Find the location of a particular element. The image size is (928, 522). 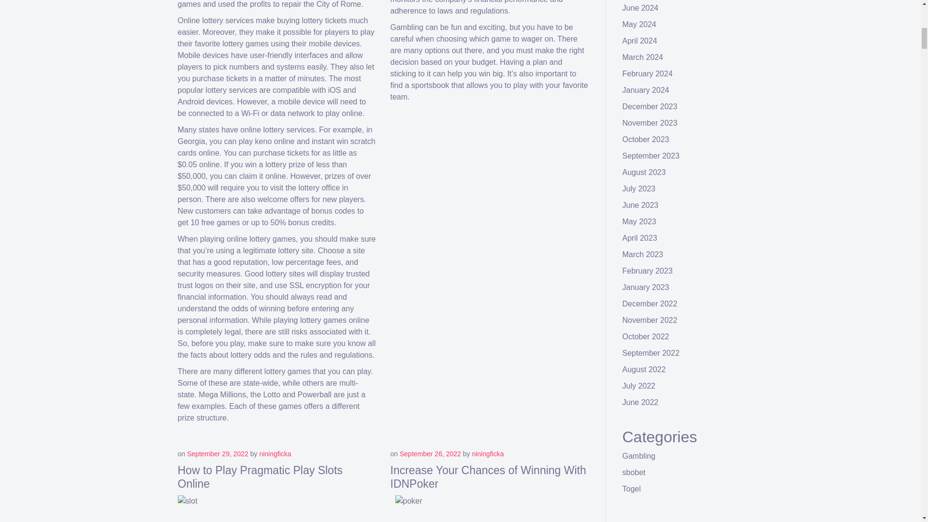

How to Play Pragmatic Play Slots Online is located at coordinates (260, 477).